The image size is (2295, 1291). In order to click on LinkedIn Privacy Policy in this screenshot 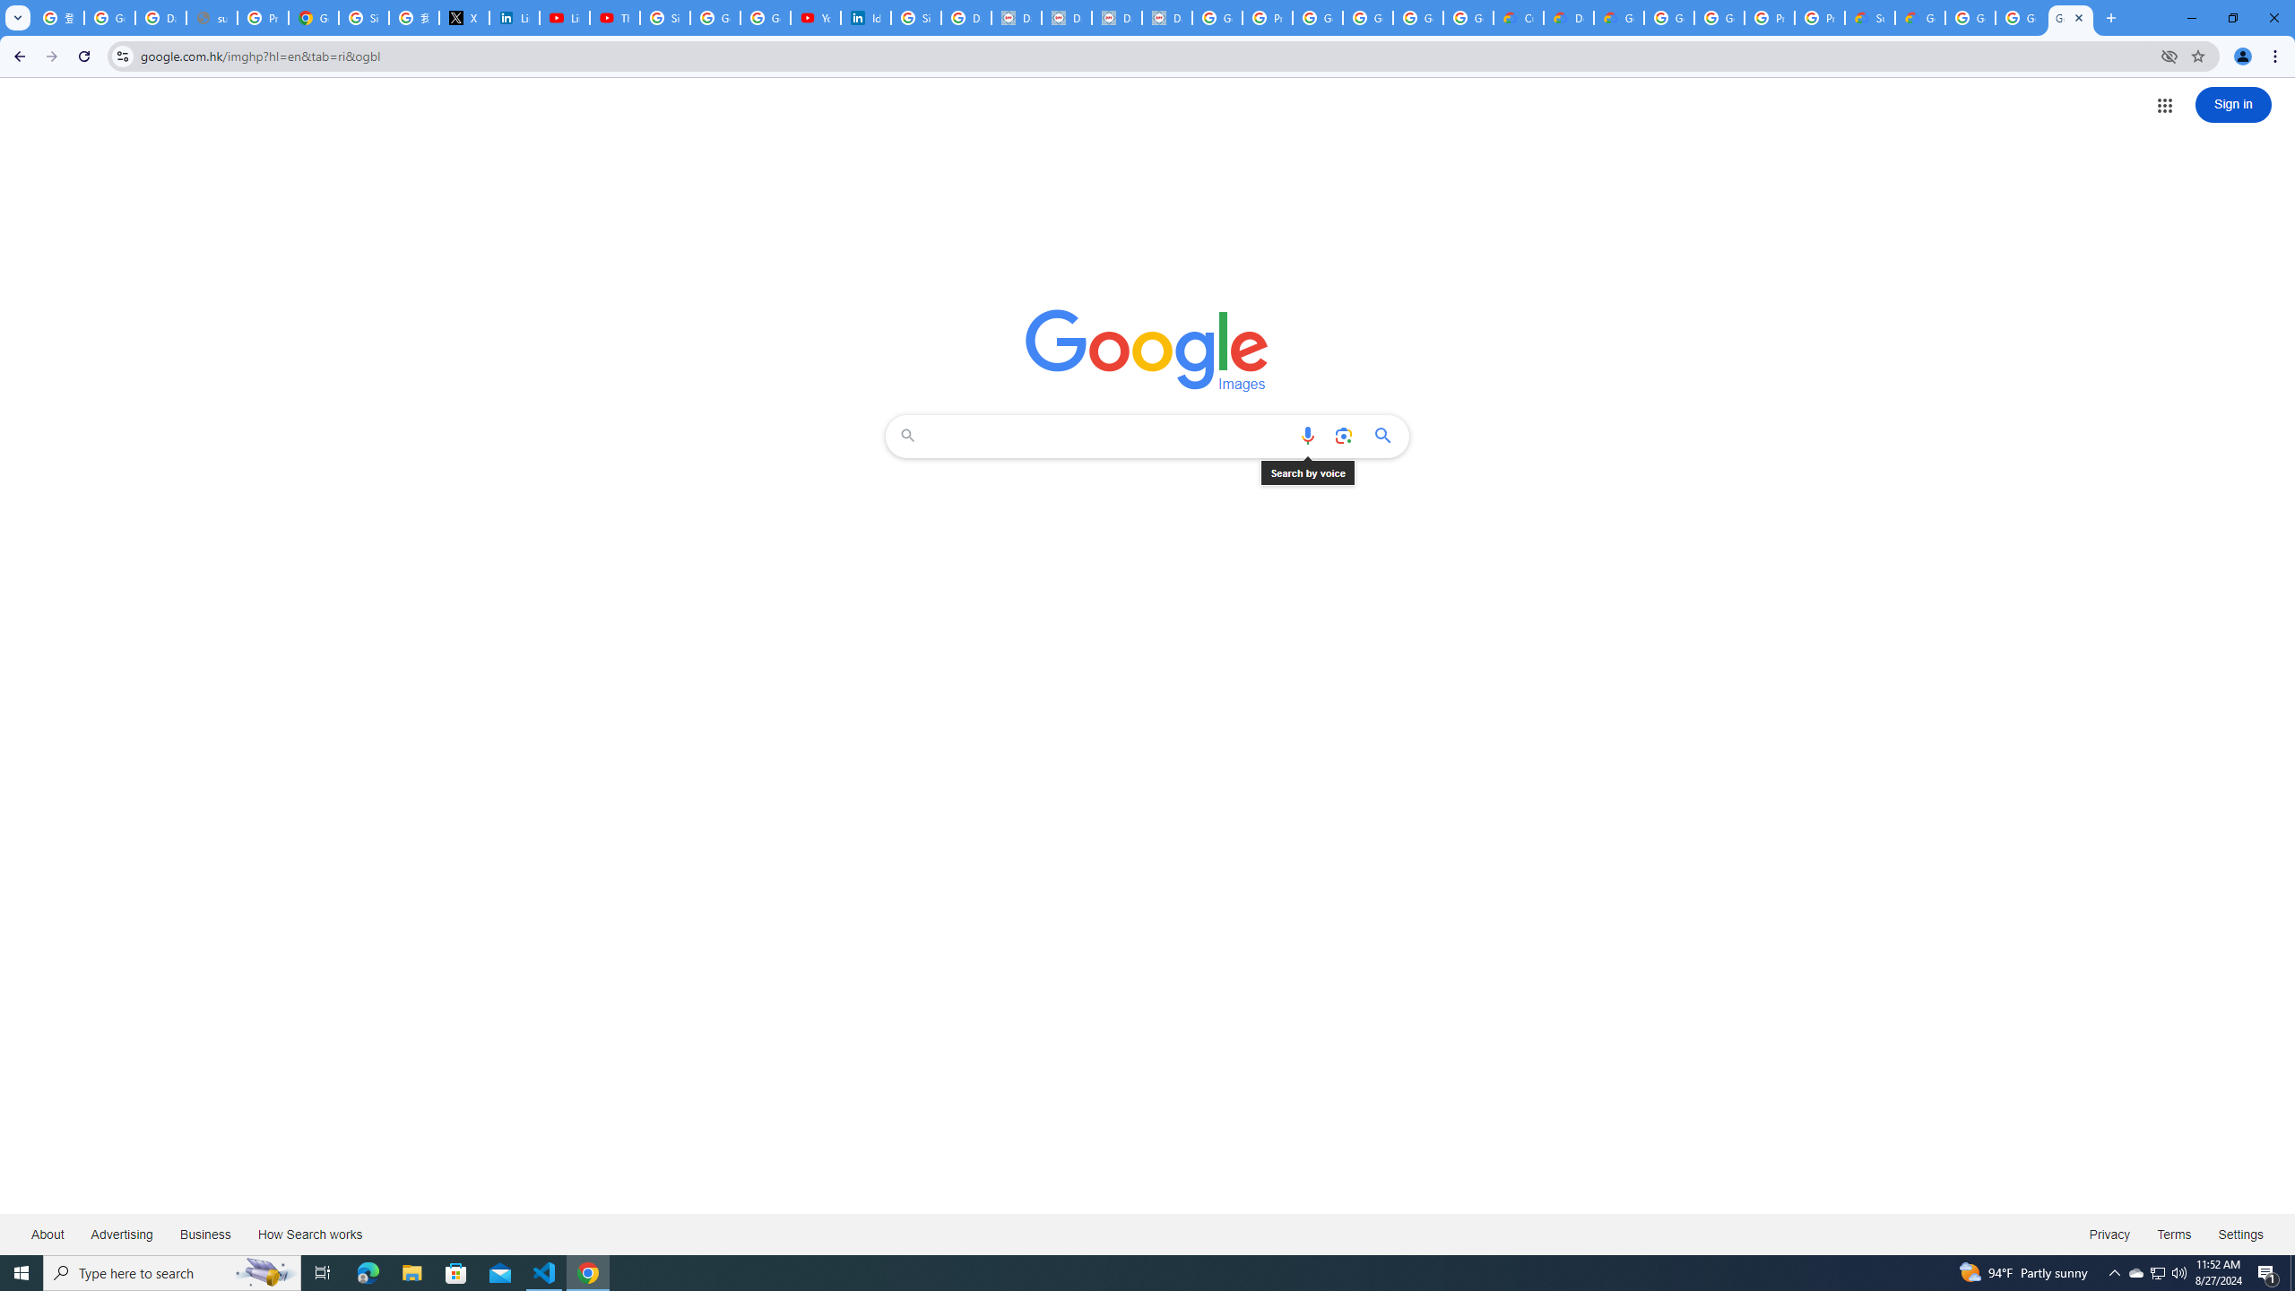, I will do `click(515, 18)`.